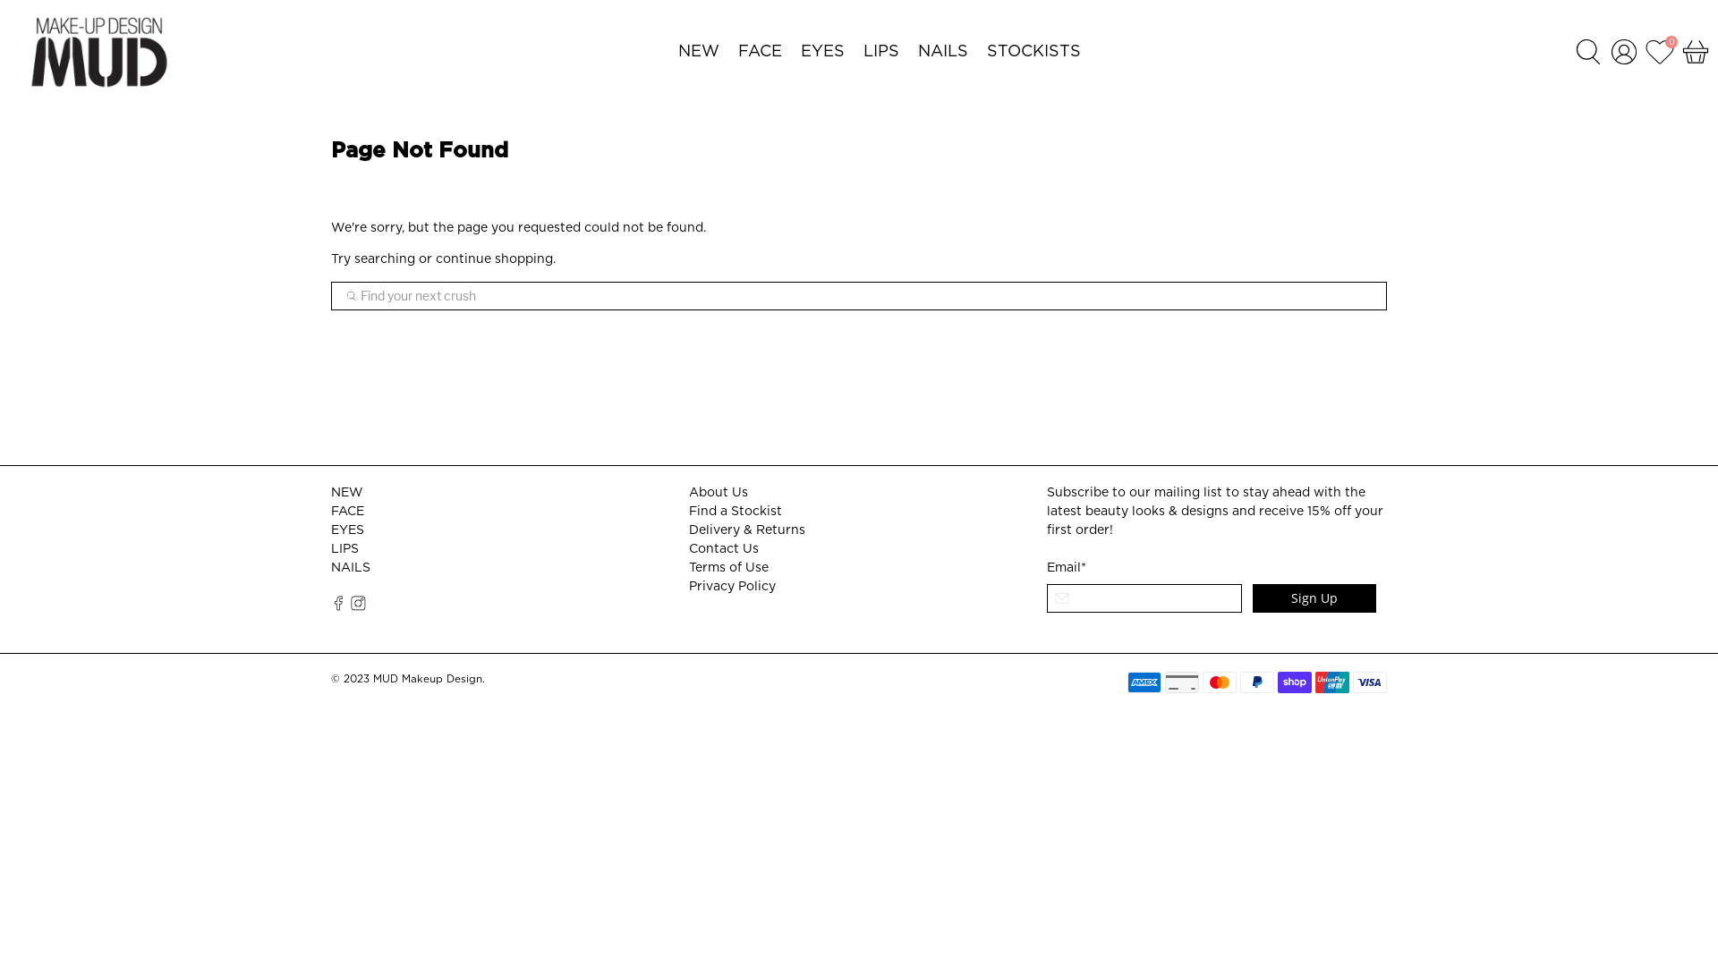  Describe the element at coordinates (428, 680) in the screenshot. I see `MUD Makeup Design` at that location.